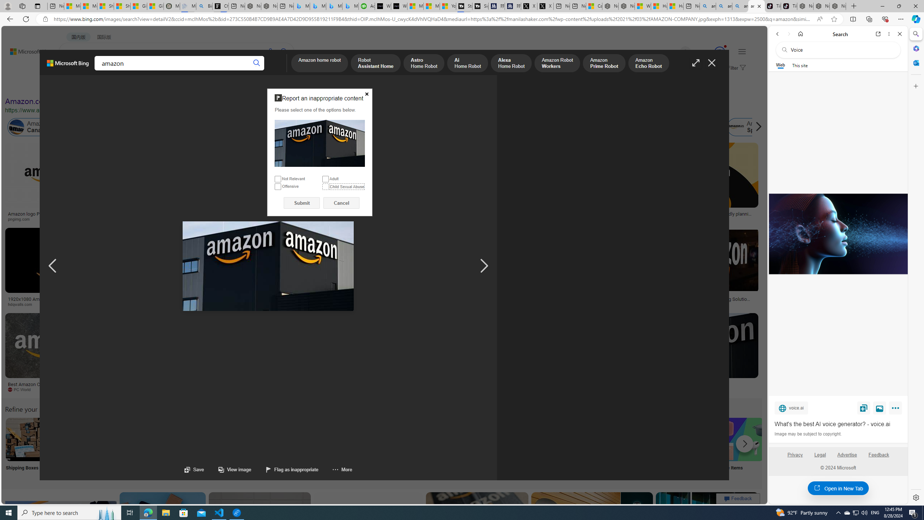  I want to click on logopng.com.br, so click(497, 219).